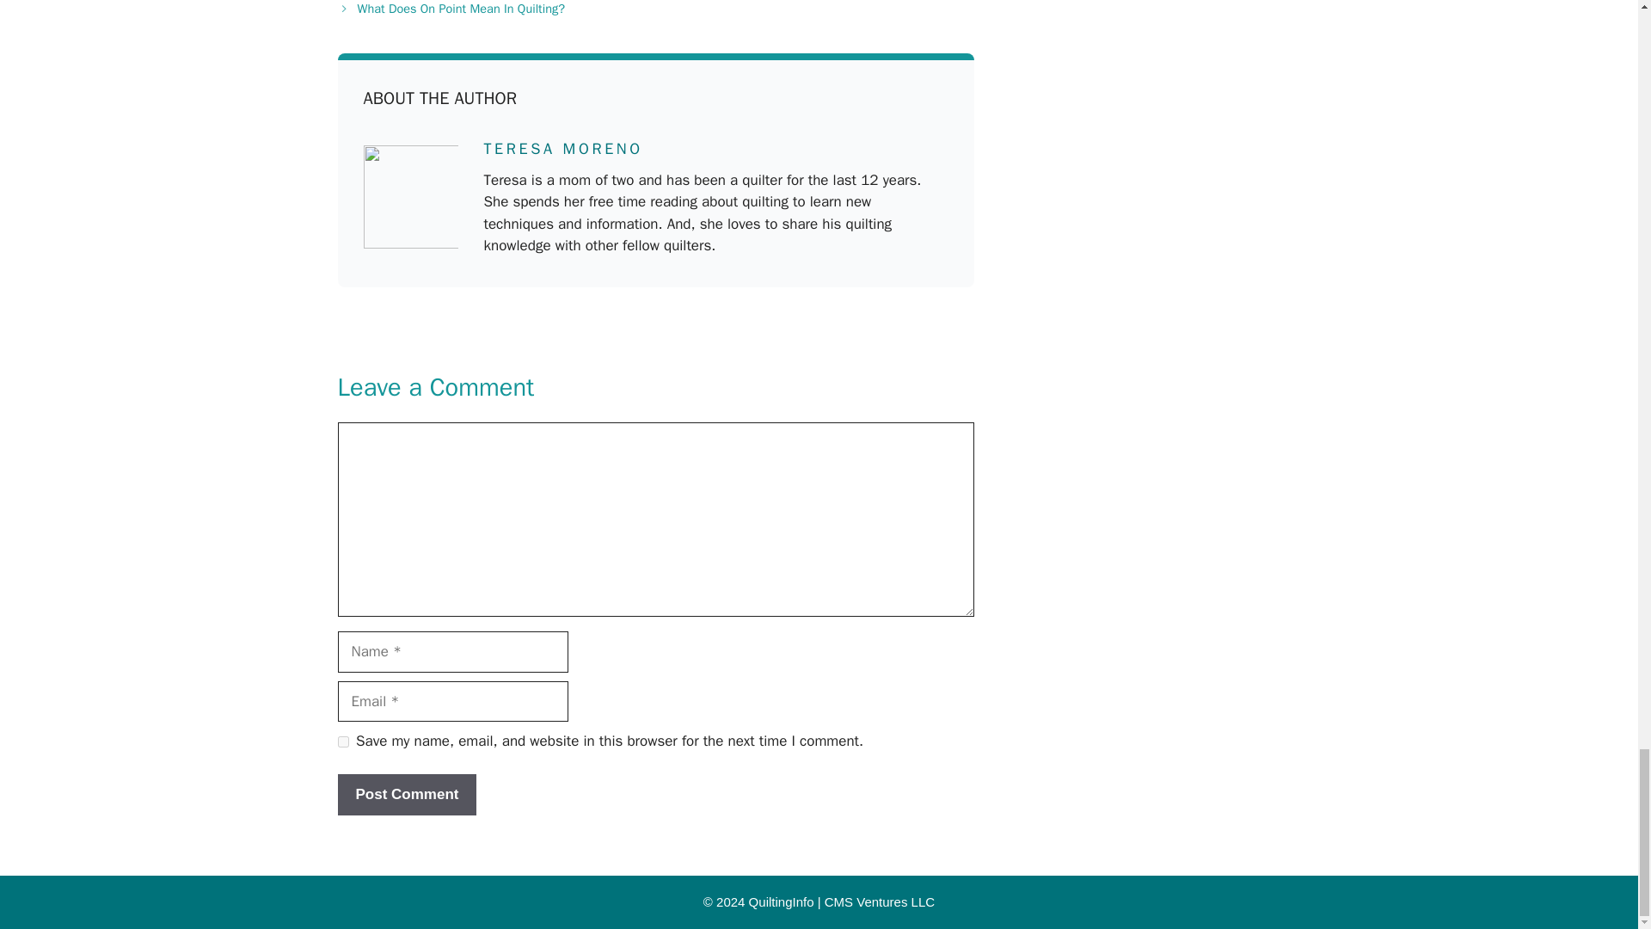  What do you see at coordinates (406, 795) in the screenshot?
I see `Post Comment` at bounding box center [406, 795].